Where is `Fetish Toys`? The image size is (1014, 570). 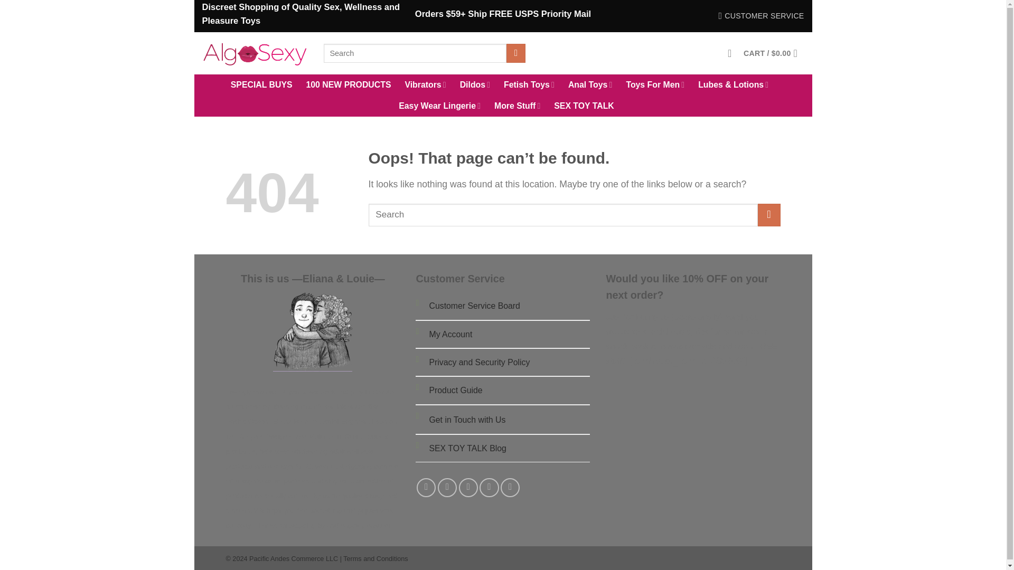
Fetish Toys is located at coordinates (529, 85).